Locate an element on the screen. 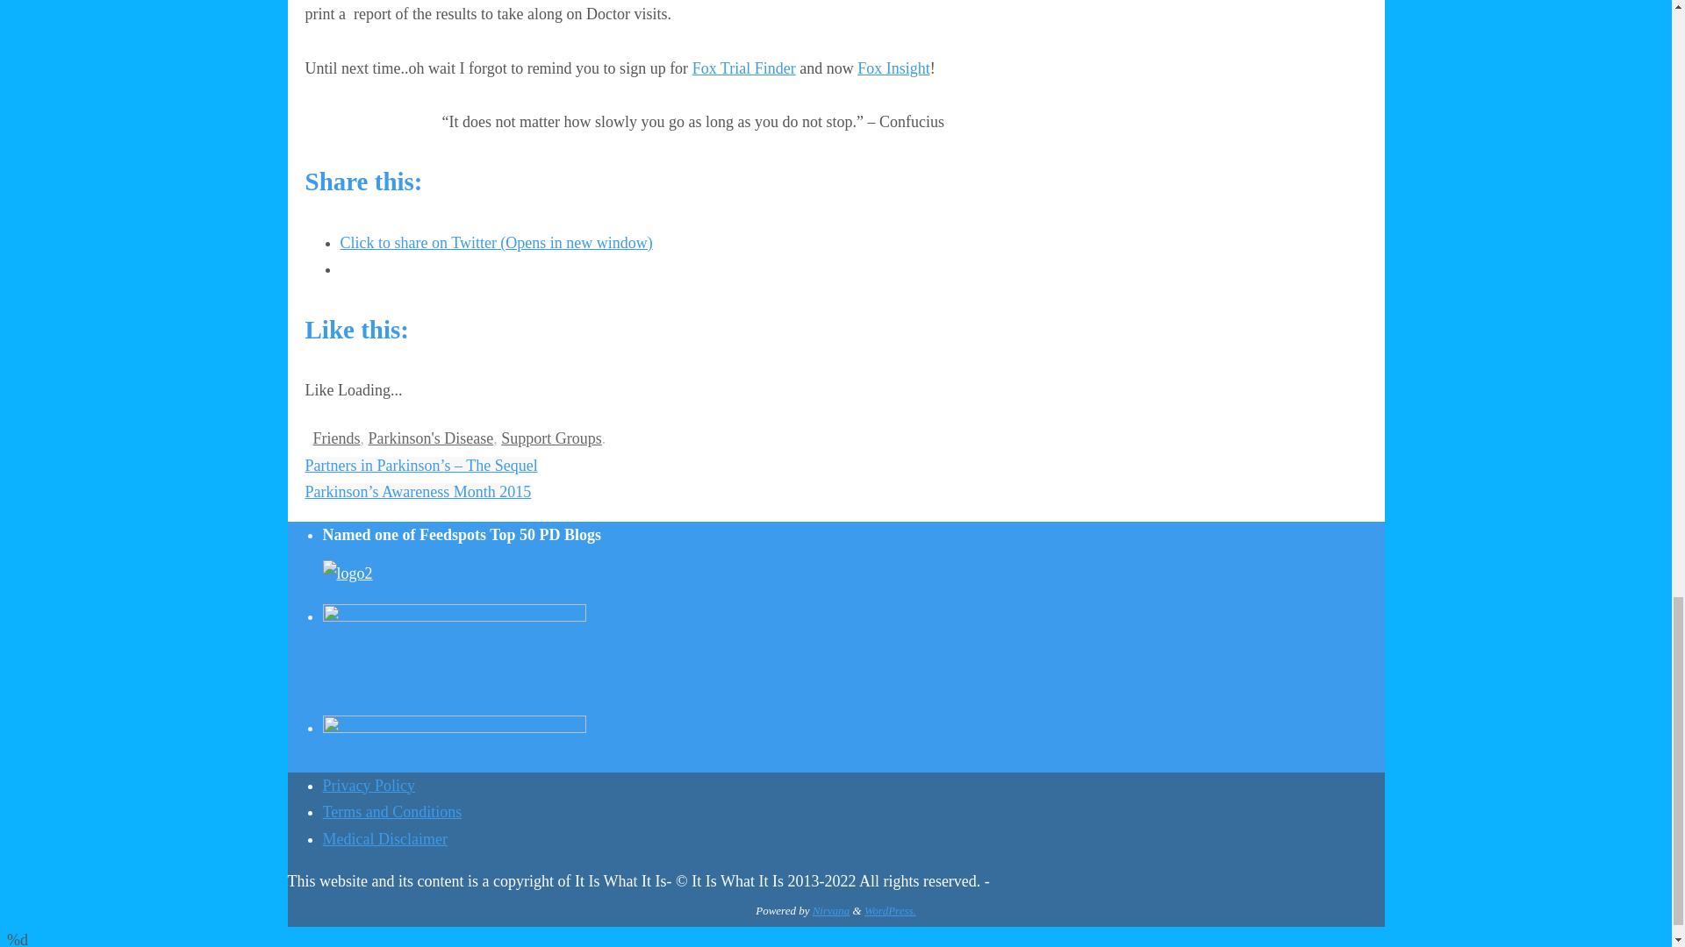  Semantic Personal Publishing Platform is located at coordinates (890, 910).